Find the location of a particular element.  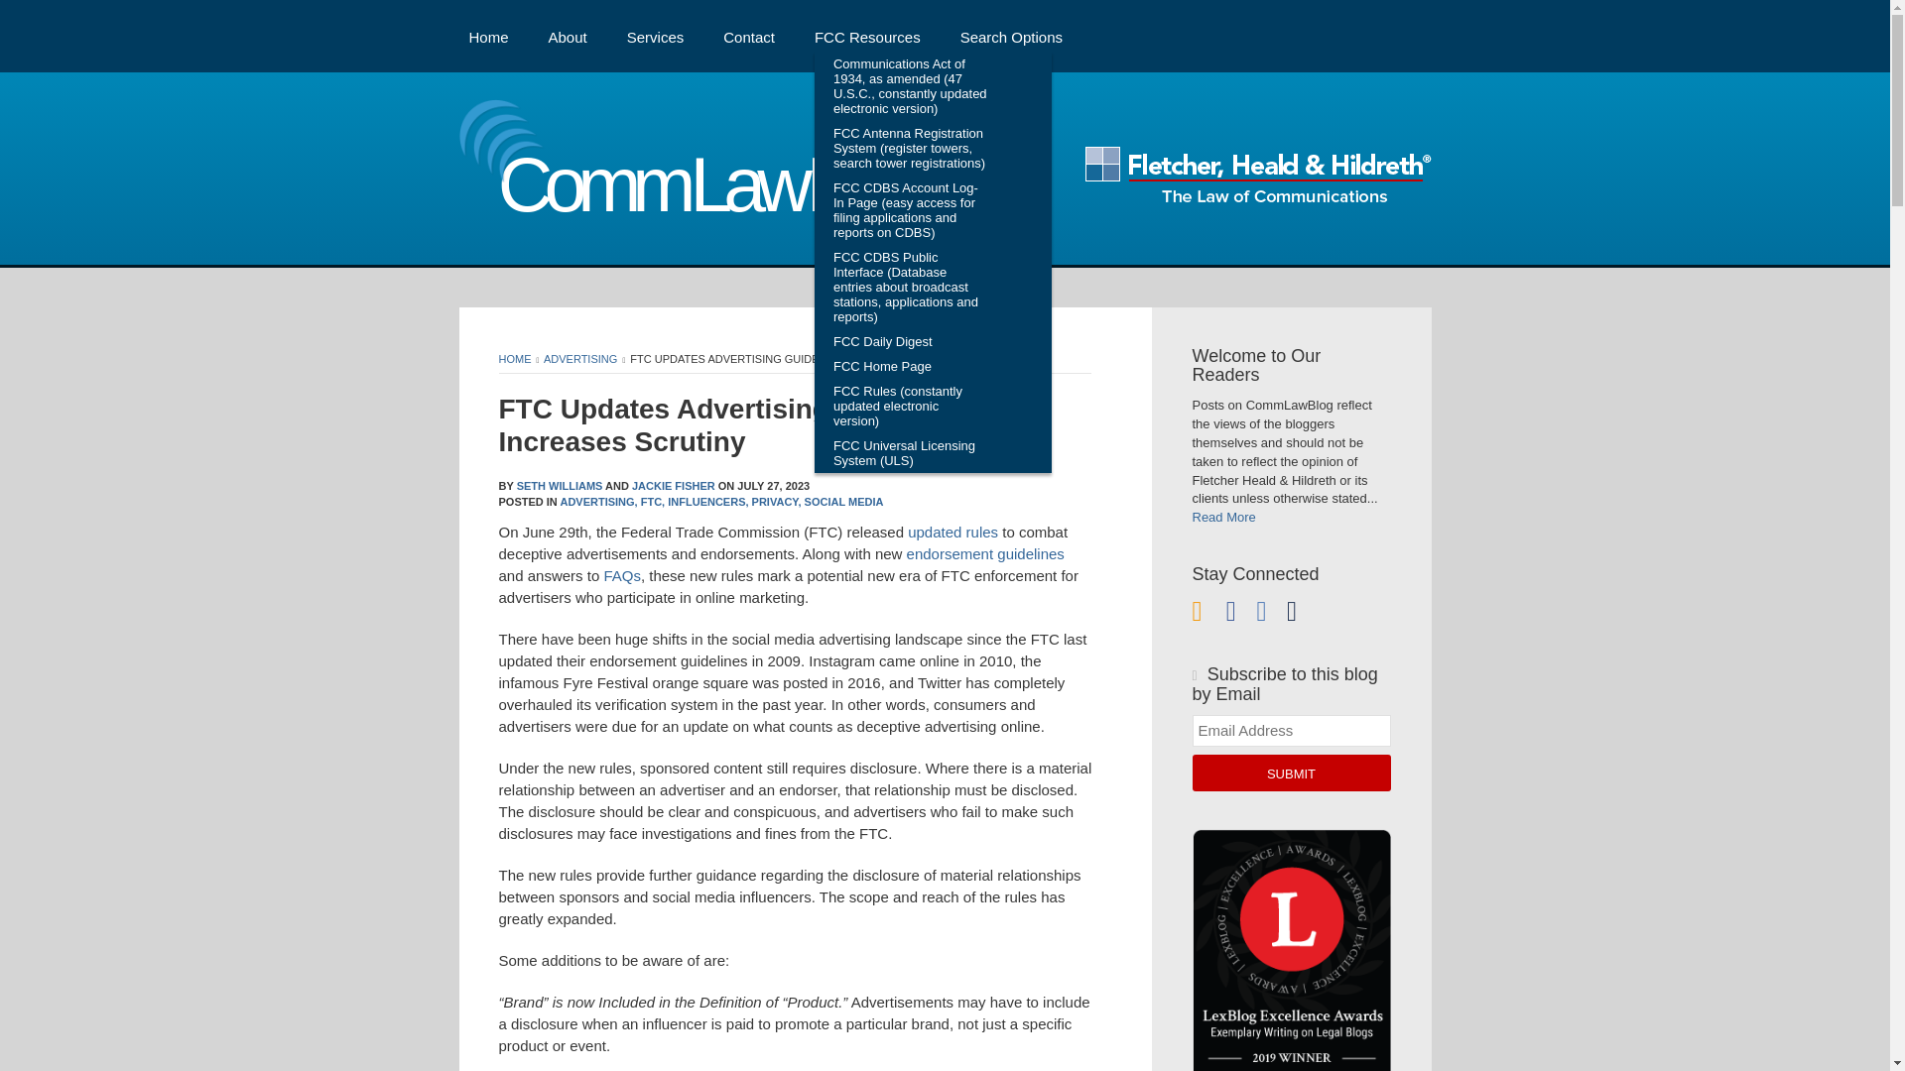

Home is located at coordinates (488, 36).